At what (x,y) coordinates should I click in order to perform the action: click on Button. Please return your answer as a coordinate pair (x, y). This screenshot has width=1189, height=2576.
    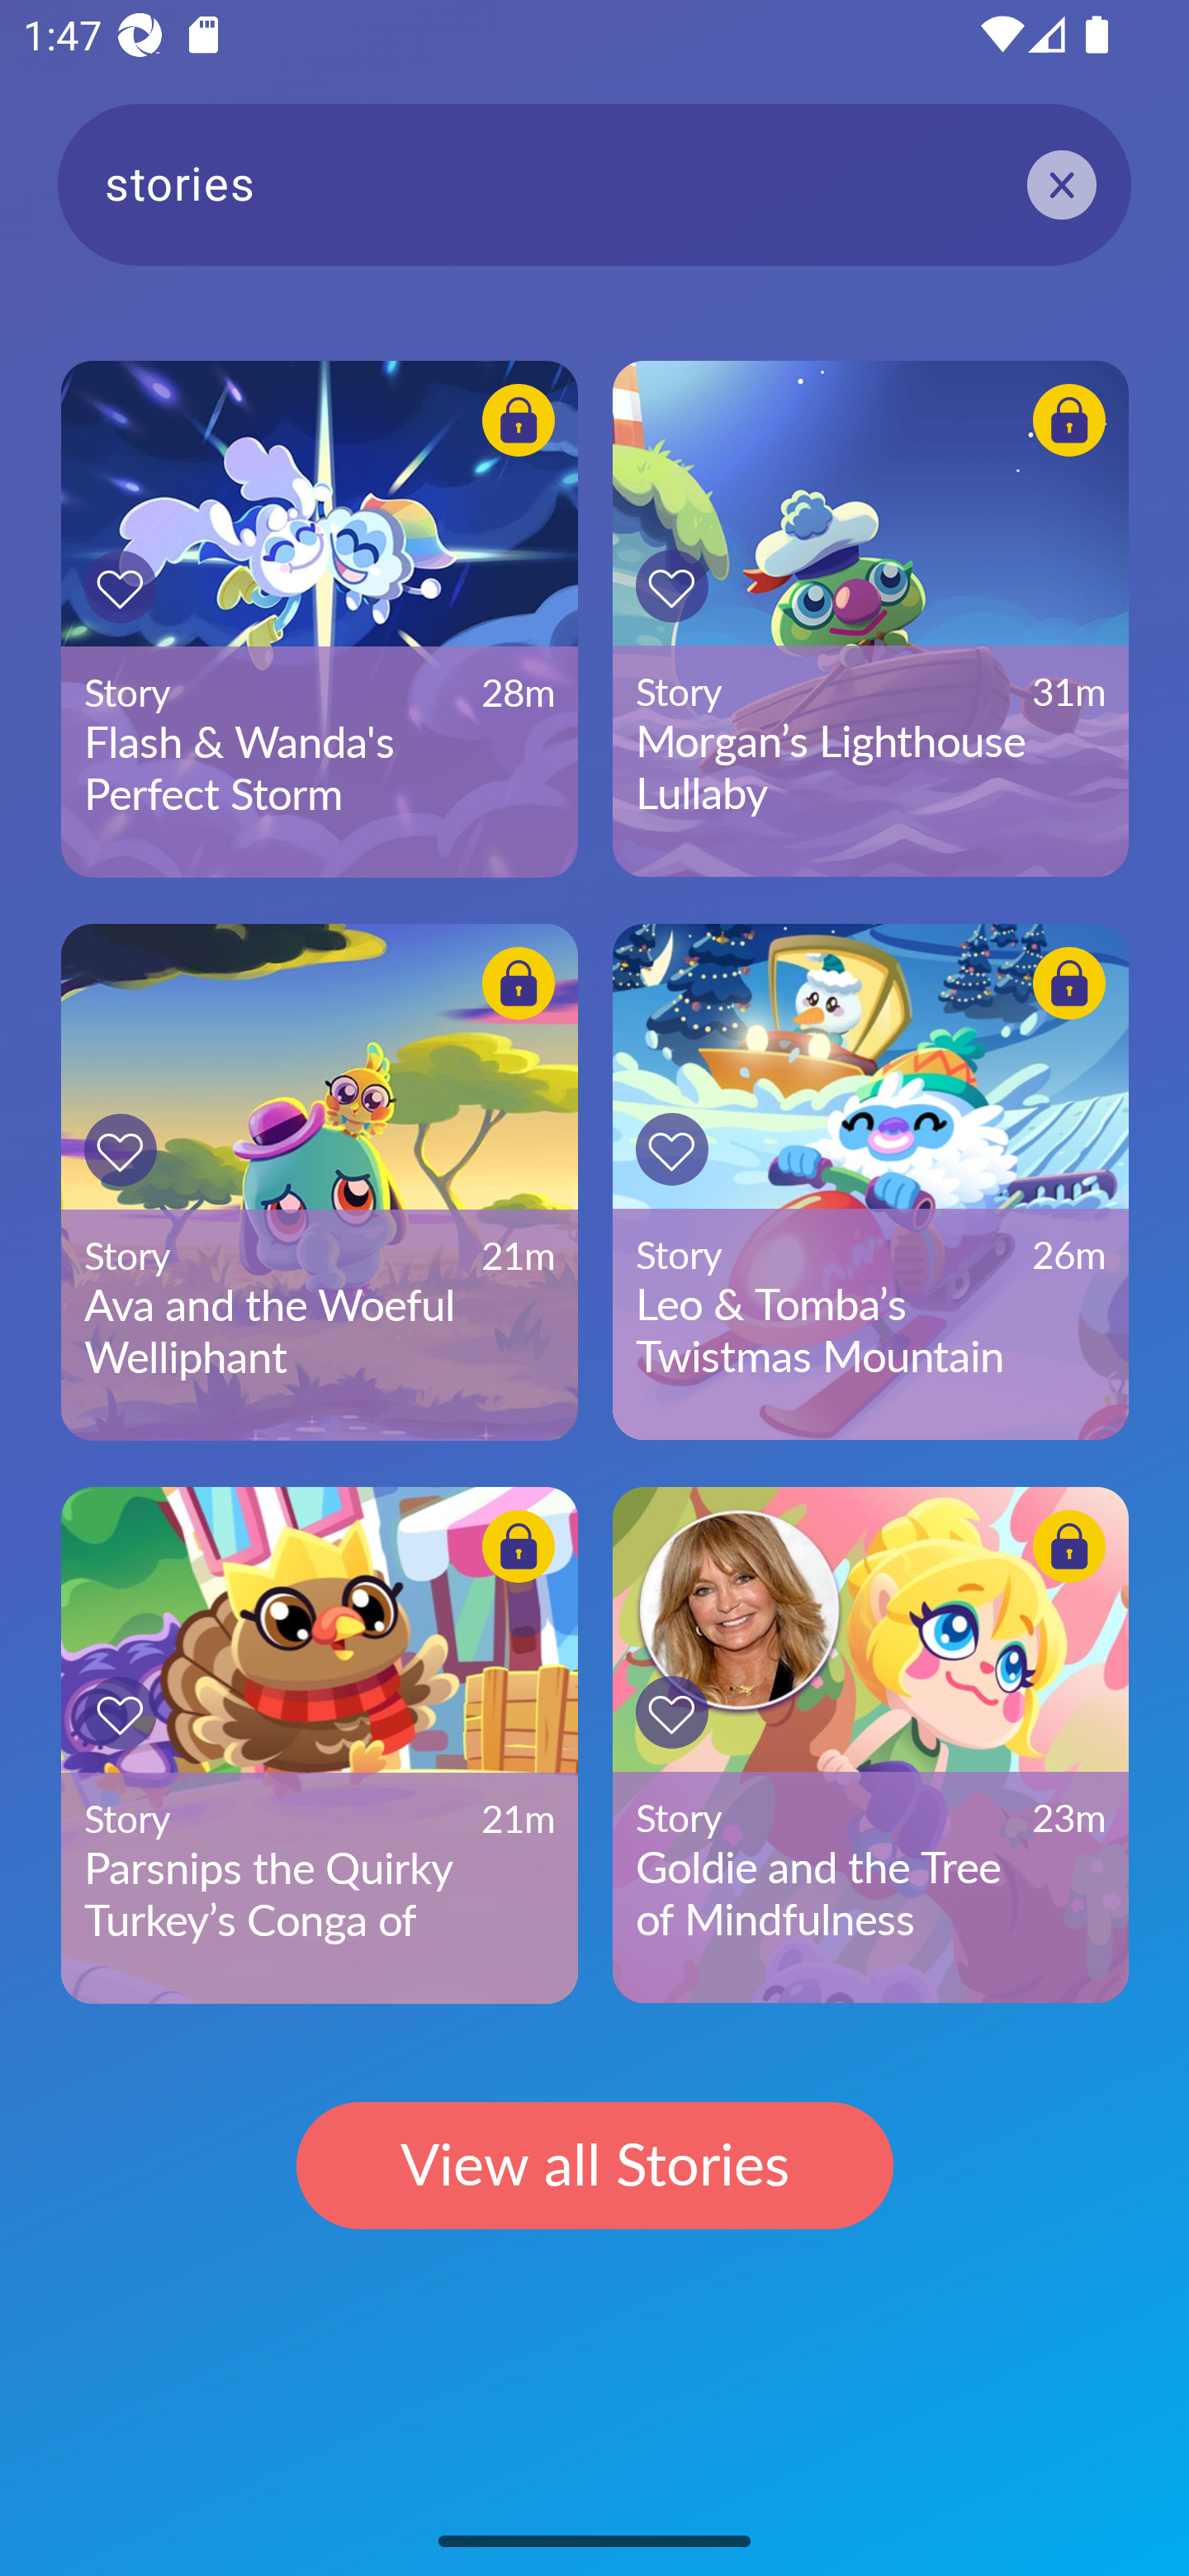
    Looking at the image, I should click on (519, 984).